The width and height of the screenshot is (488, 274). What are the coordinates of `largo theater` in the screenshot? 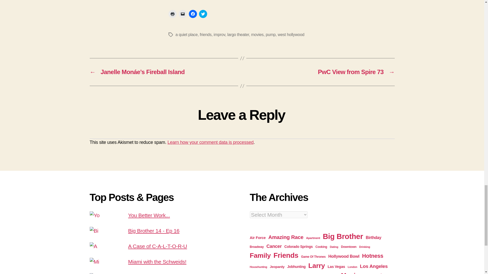 It's located at (238, 35).